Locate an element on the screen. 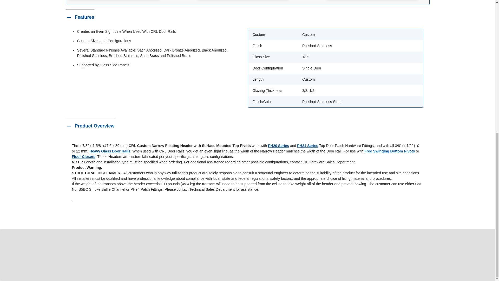  Free Swinging Bottom Pivots is located at coordinates (389, 151).